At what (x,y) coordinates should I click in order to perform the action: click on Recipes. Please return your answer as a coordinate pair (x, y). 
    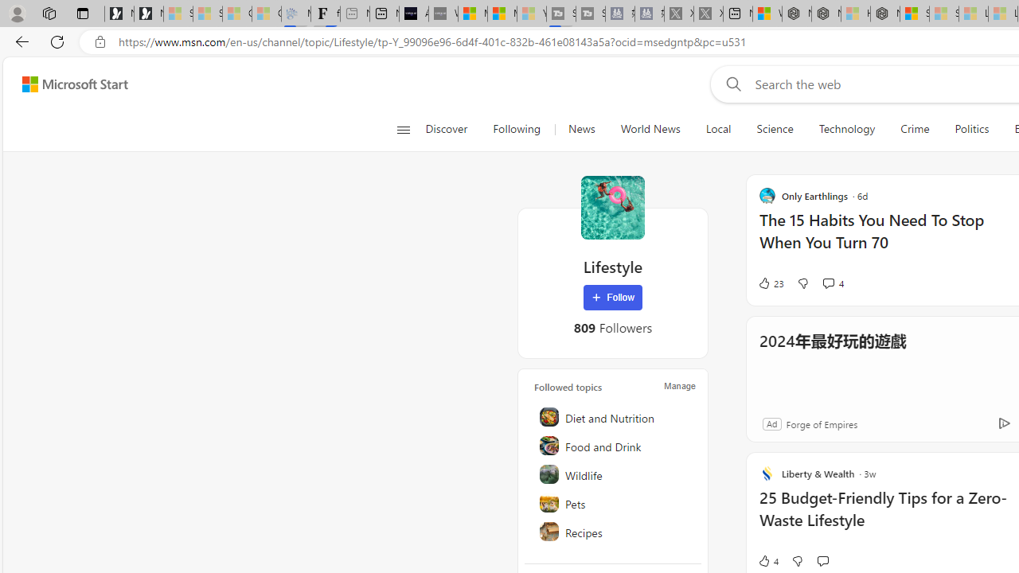
    Looking at the image, I should click on (614, 532).